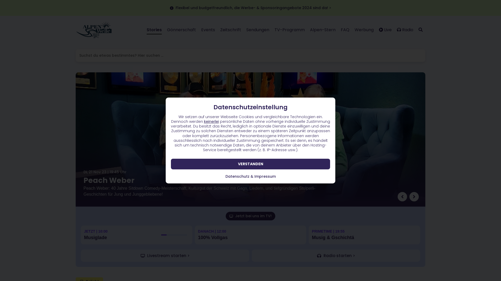 Image resolution: width=501 pixels, height=281 pixels. What do you see at coordinates (165, 256) in the screenshot?
I see `Livestream starten >` at bounding box center [165, 256].